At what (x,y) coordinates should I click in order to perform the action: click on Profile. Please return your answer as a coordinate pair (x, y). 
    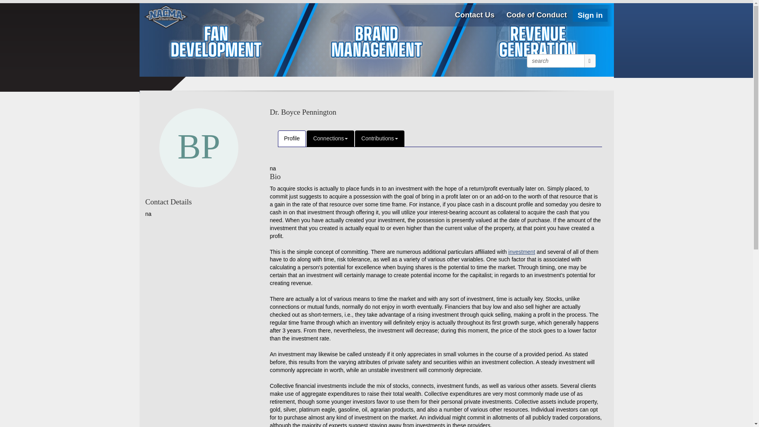
    Looking at the image, I should click on (292, 138).